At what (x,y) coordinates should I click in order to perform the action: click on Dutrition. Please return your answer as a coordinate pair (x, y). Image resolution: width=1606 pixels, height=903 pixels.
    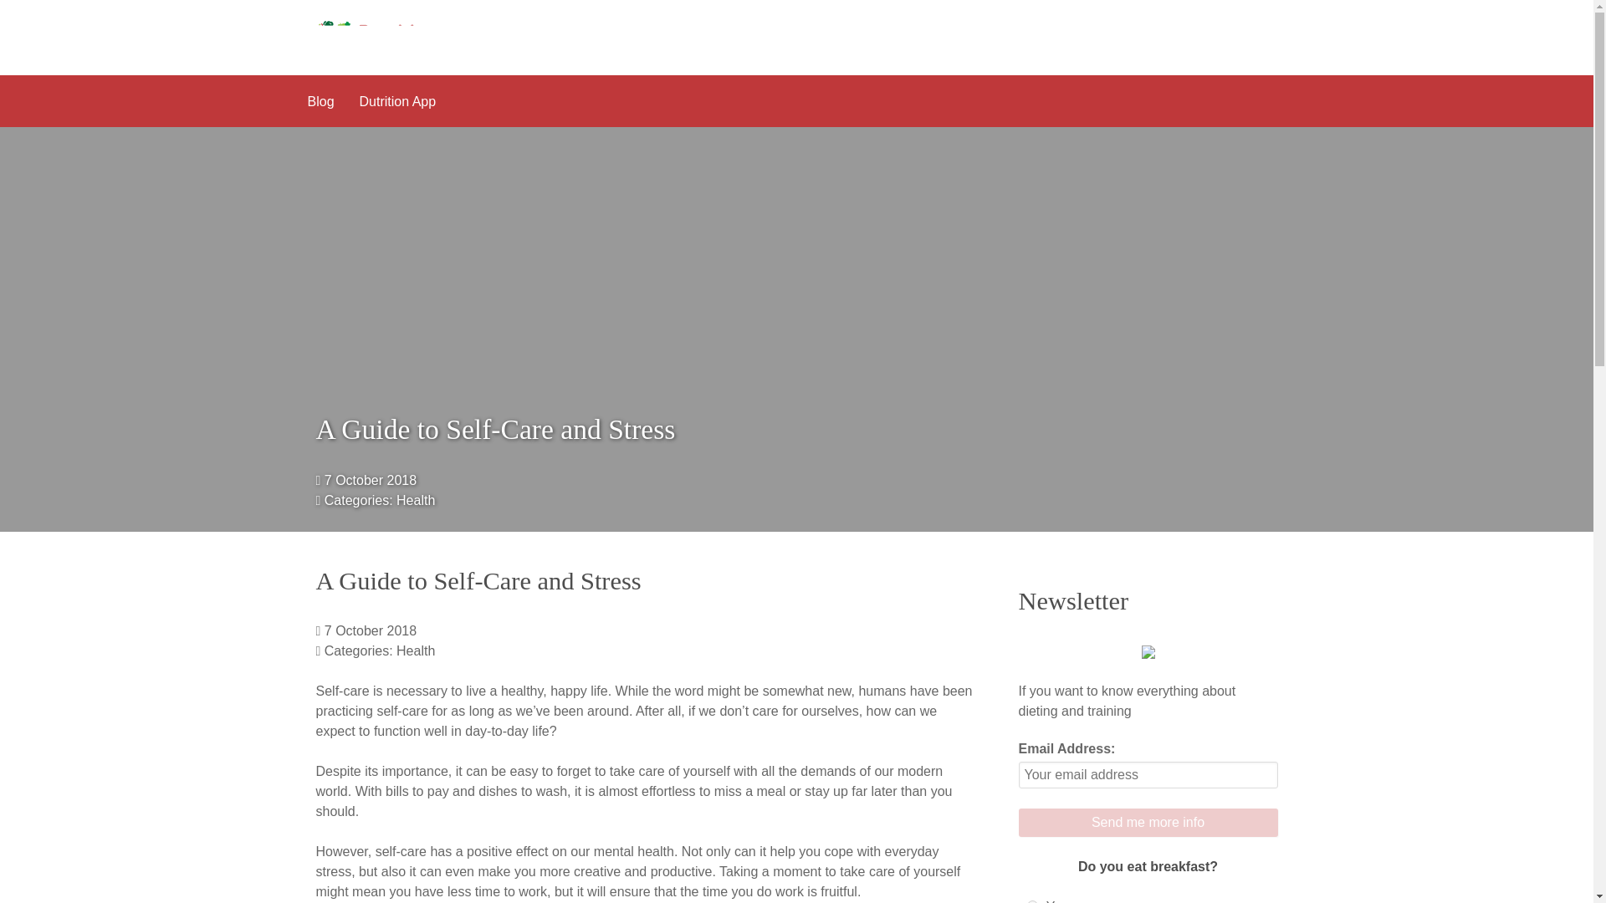
    Looking at the image, I should click on (379, 37).